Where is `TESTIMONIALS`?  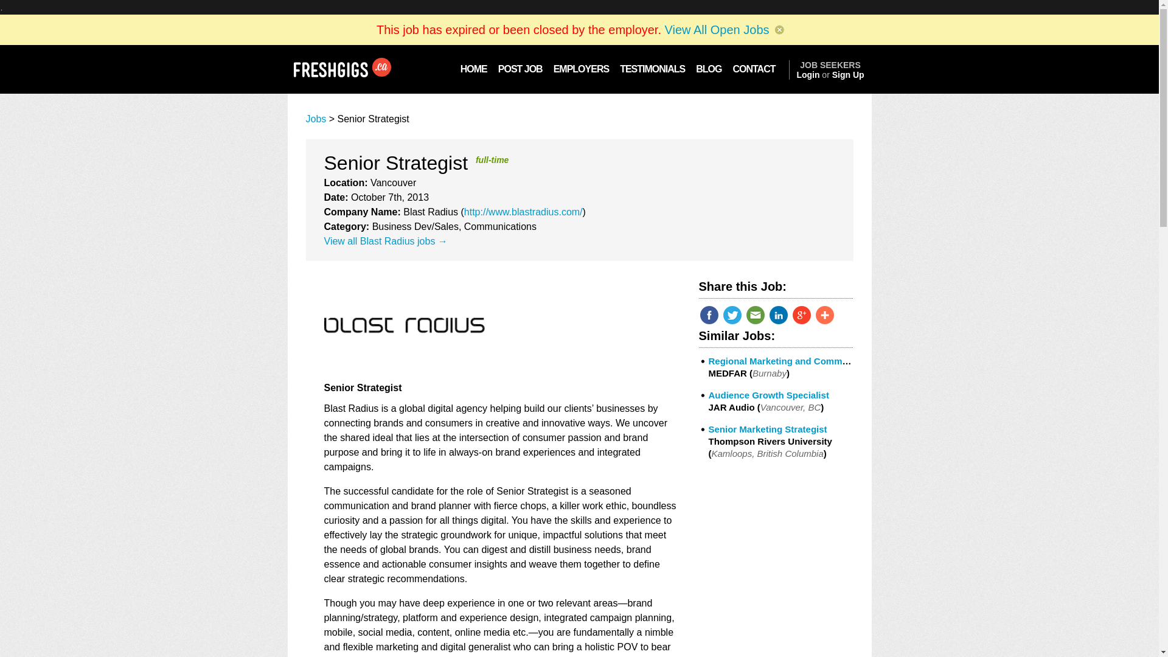 TESTIMONIALS is located at coordinates (652, 69).